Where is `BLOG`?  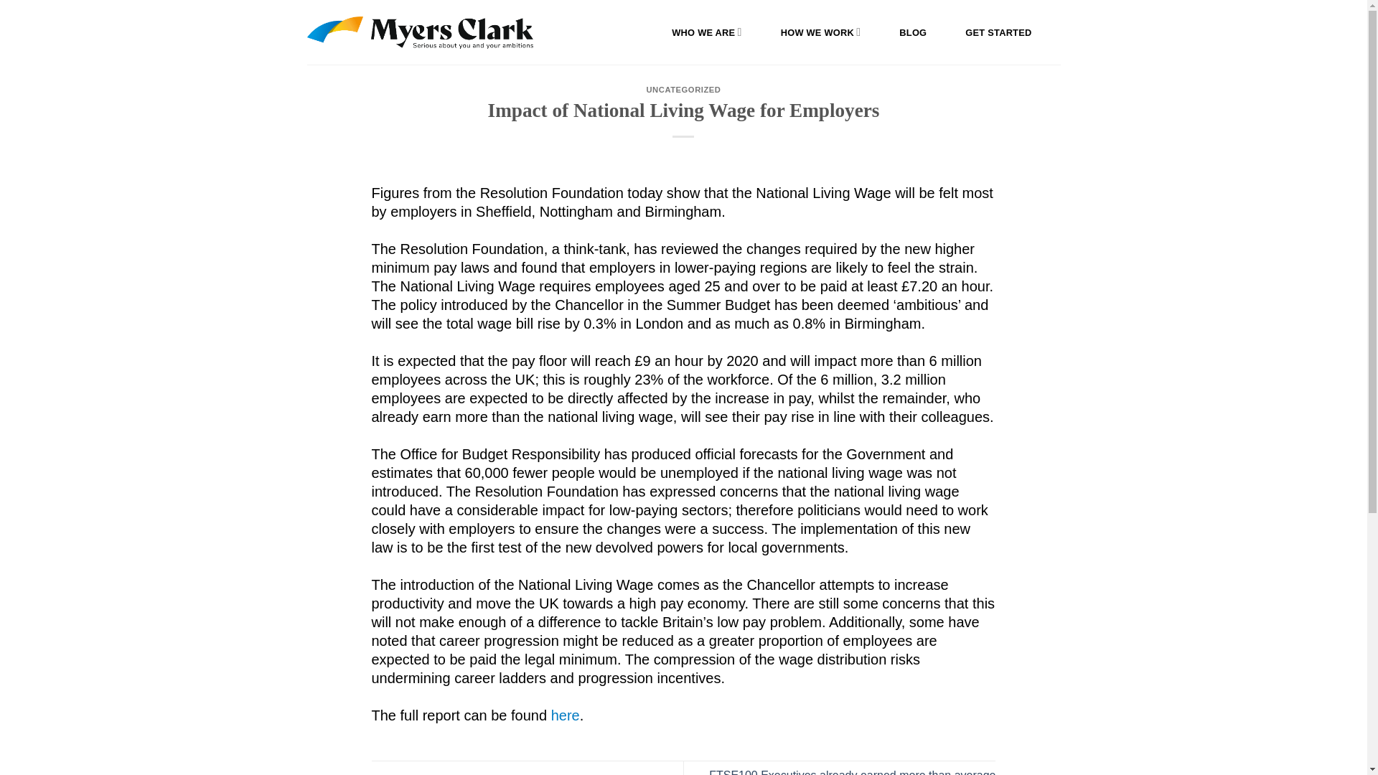 BLOG is located at coordinates (913, 32).